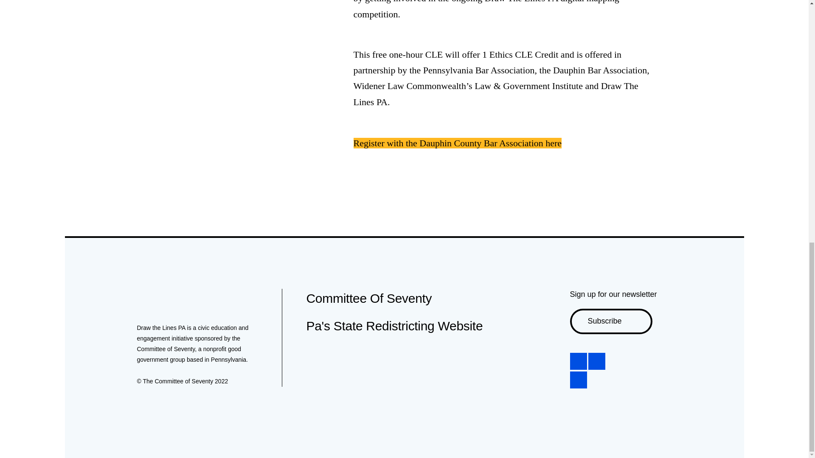  Describe the element at coordinates (369, 298) in the screenshot. I see `Committee Of Seventy` at that location.